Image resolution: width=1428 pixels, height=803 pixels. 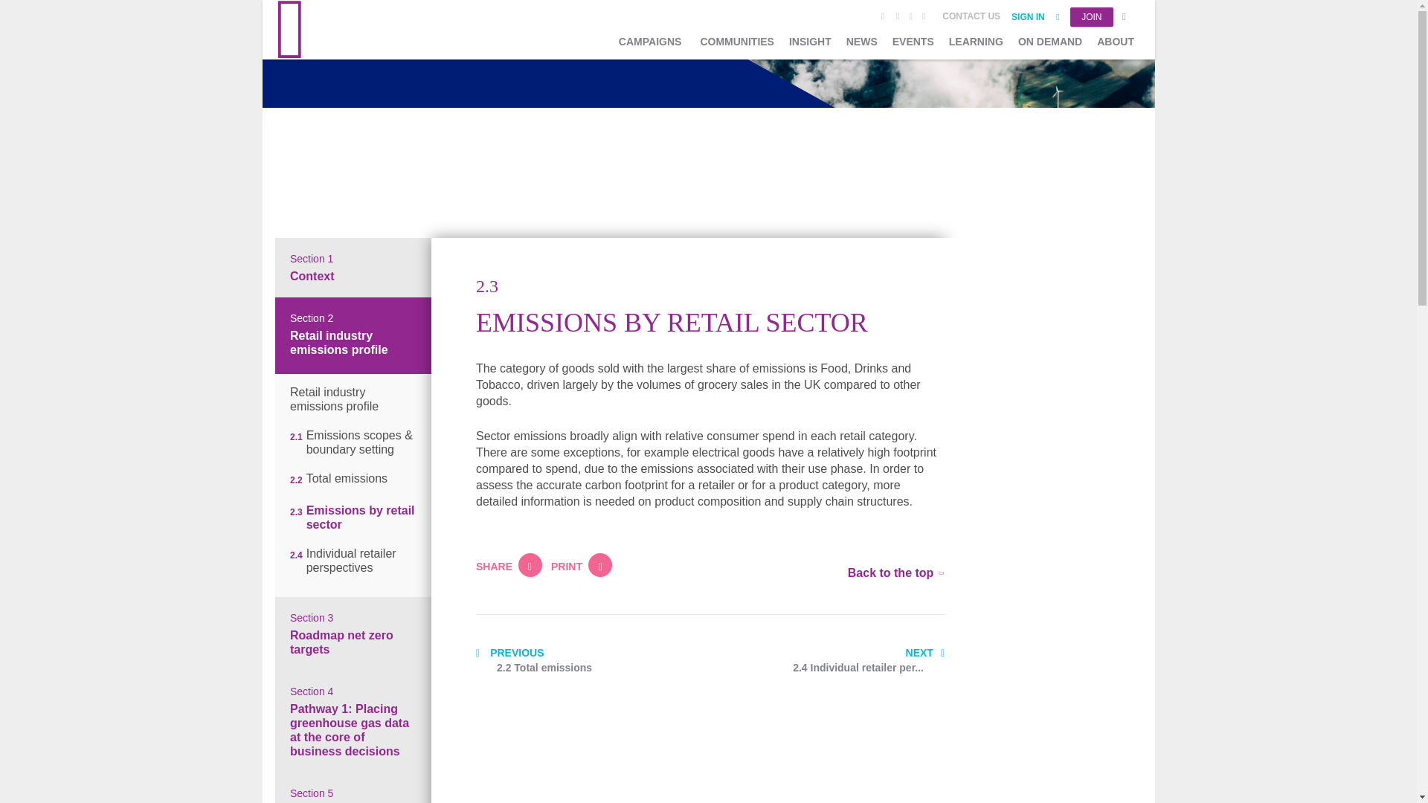 What do you see at coordinates (1035, 17) in the screenshot?
I see `SIGN IN` at bounding box center [1035, 17].